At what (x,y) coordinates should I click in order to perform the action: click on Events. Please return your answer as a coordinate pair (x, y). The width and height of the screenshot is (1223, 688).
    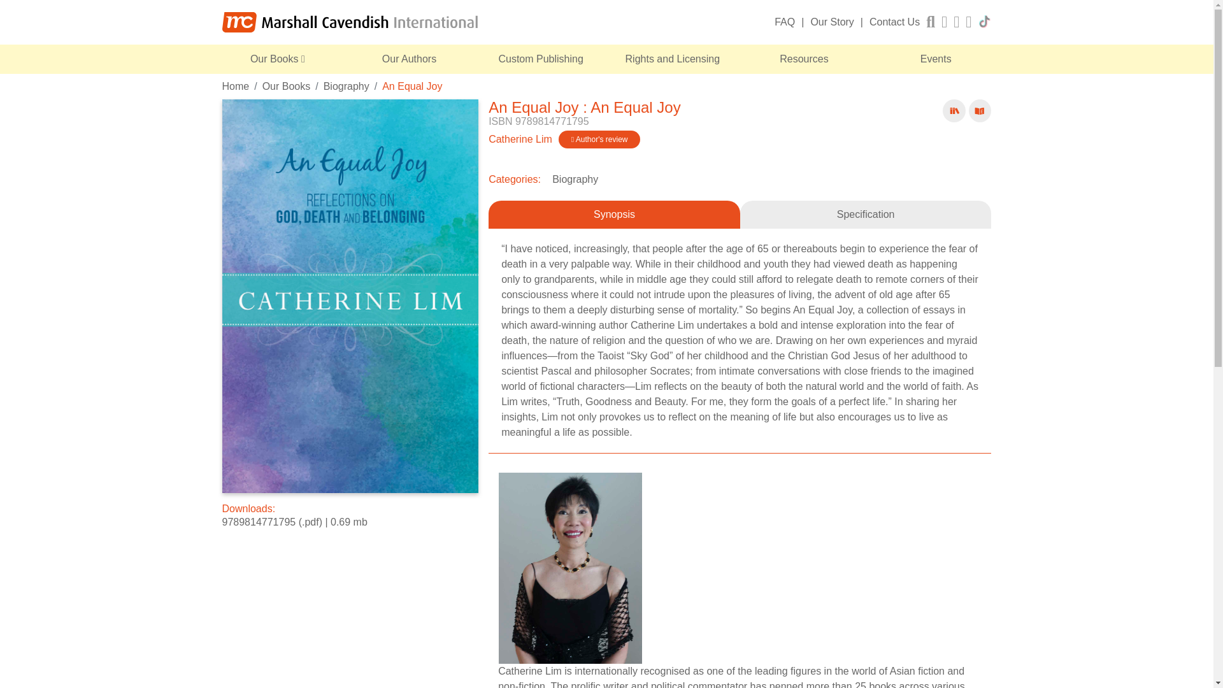
    Looking at the image, I should click on (935, 59).